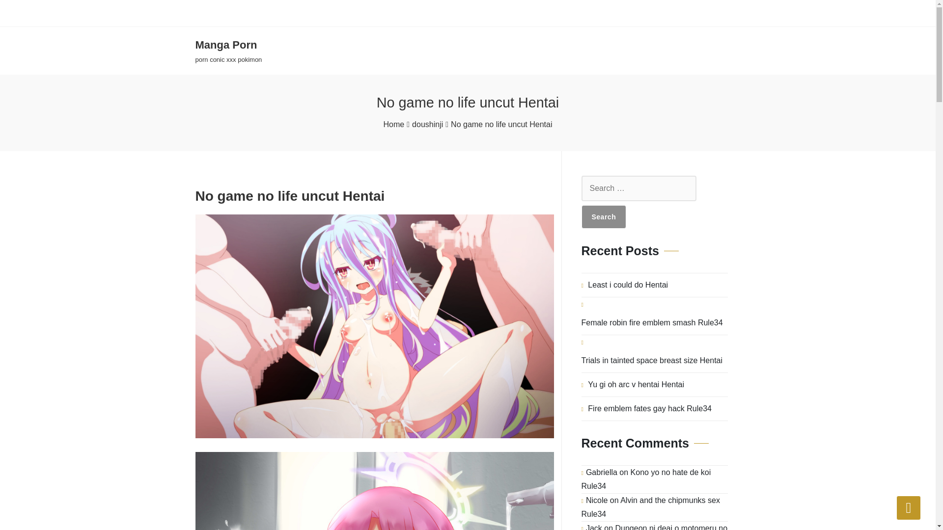  Describe the element at coordinates (651, 507) in the screenshot. I see `Alvin and the chipmunks sex Rule34` at that location.